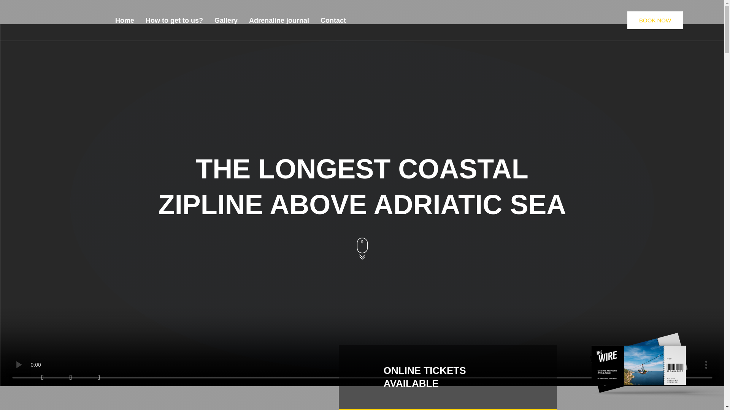 The image size is (730, 410). What do you see at coordinates (125, 20) in the screenshot?
I see `Home` at bounding box center [125, 20].